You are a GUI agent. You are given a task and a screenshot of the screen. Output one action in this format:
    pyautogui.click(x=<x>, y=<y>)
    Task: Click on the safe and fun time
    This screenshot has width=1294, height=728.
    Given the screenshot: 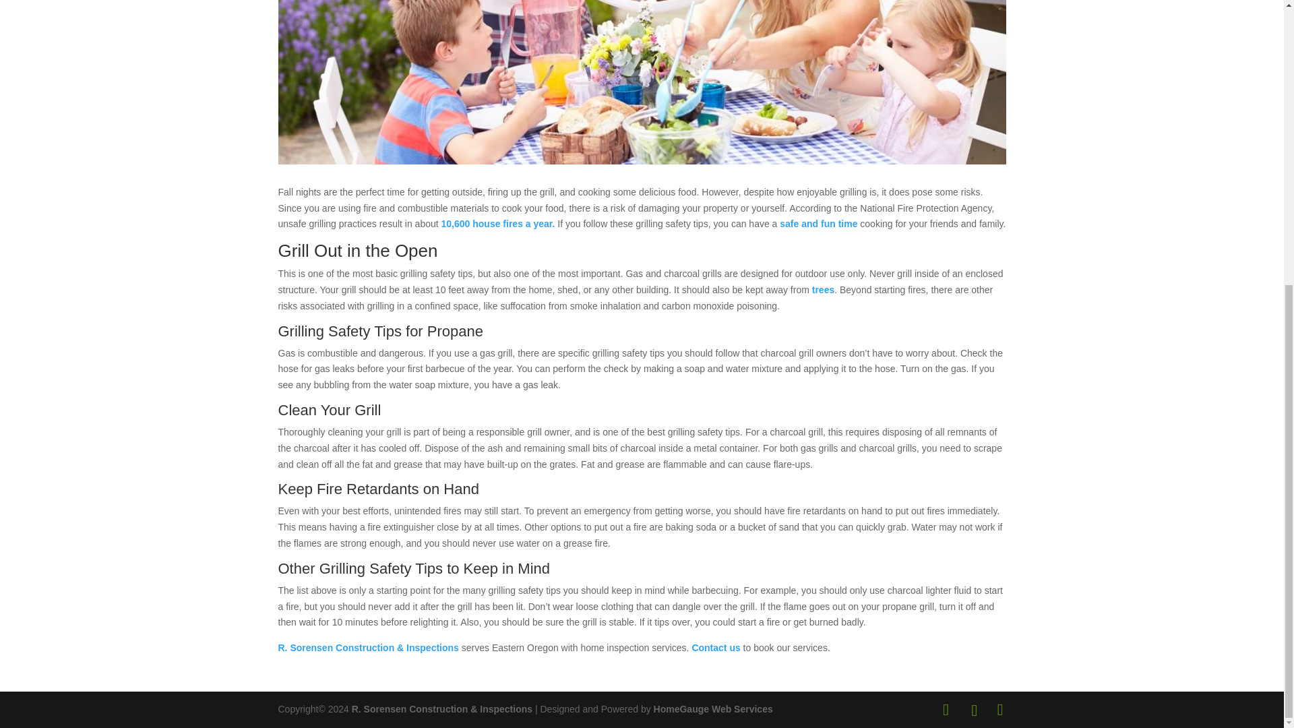 What is the action you would take?
    pyautogui.click(x=818, y=224)
    